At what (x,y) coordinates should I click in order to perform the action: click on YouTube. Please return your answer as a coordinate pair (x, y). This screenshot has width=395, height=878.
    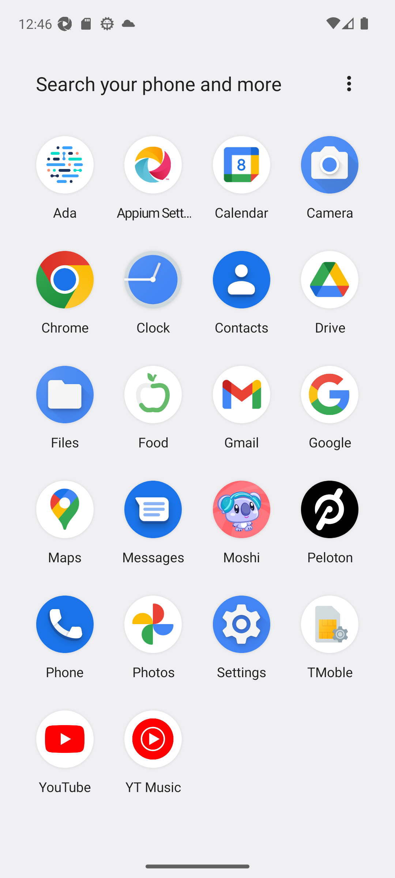
    Looking at the image, I should click on (65, 752).